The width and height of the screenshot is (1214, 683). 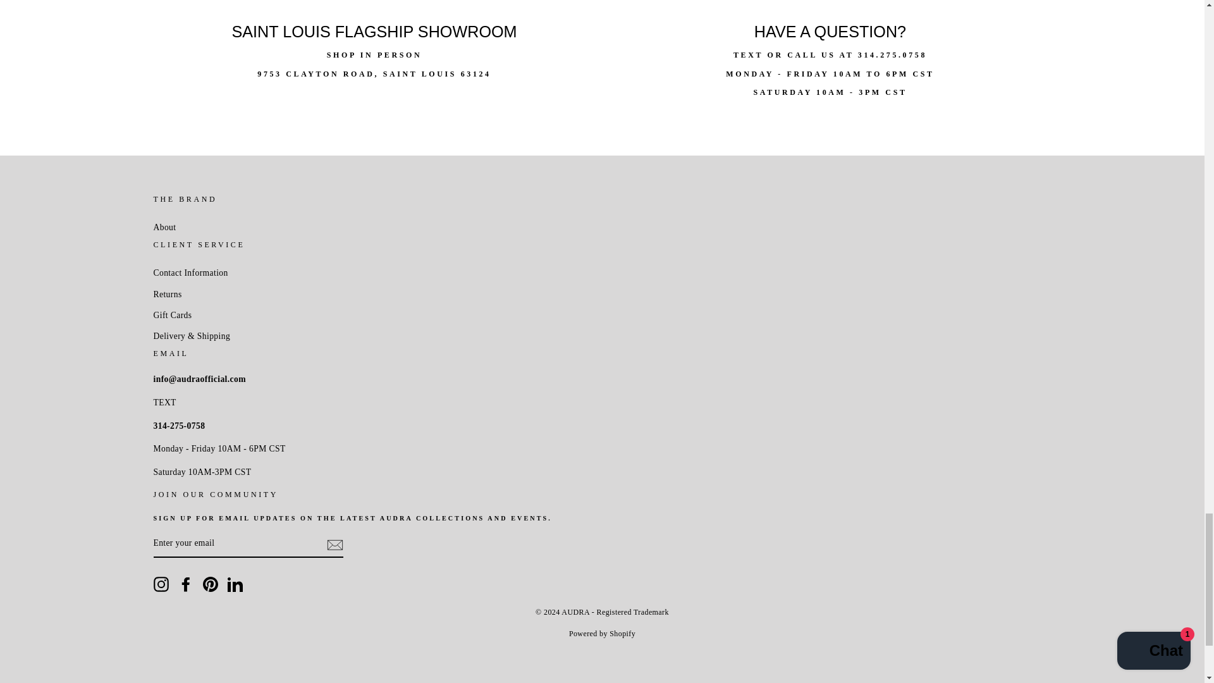 What do you see at coordinates (186, 584) in the screenshot?
I see `AUDRA on Facebook` at bounding box center [186, 584].